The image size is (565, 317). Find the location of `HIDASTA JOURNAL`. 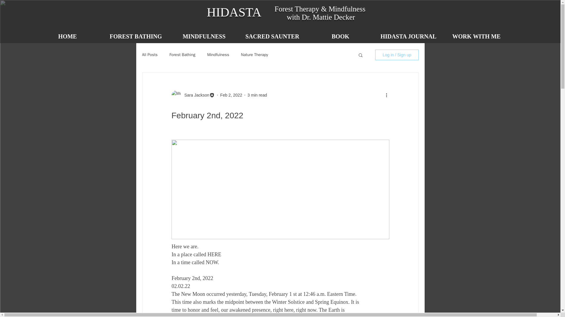

HIDASTA JOURNAL is located at coordinates (408, 36).